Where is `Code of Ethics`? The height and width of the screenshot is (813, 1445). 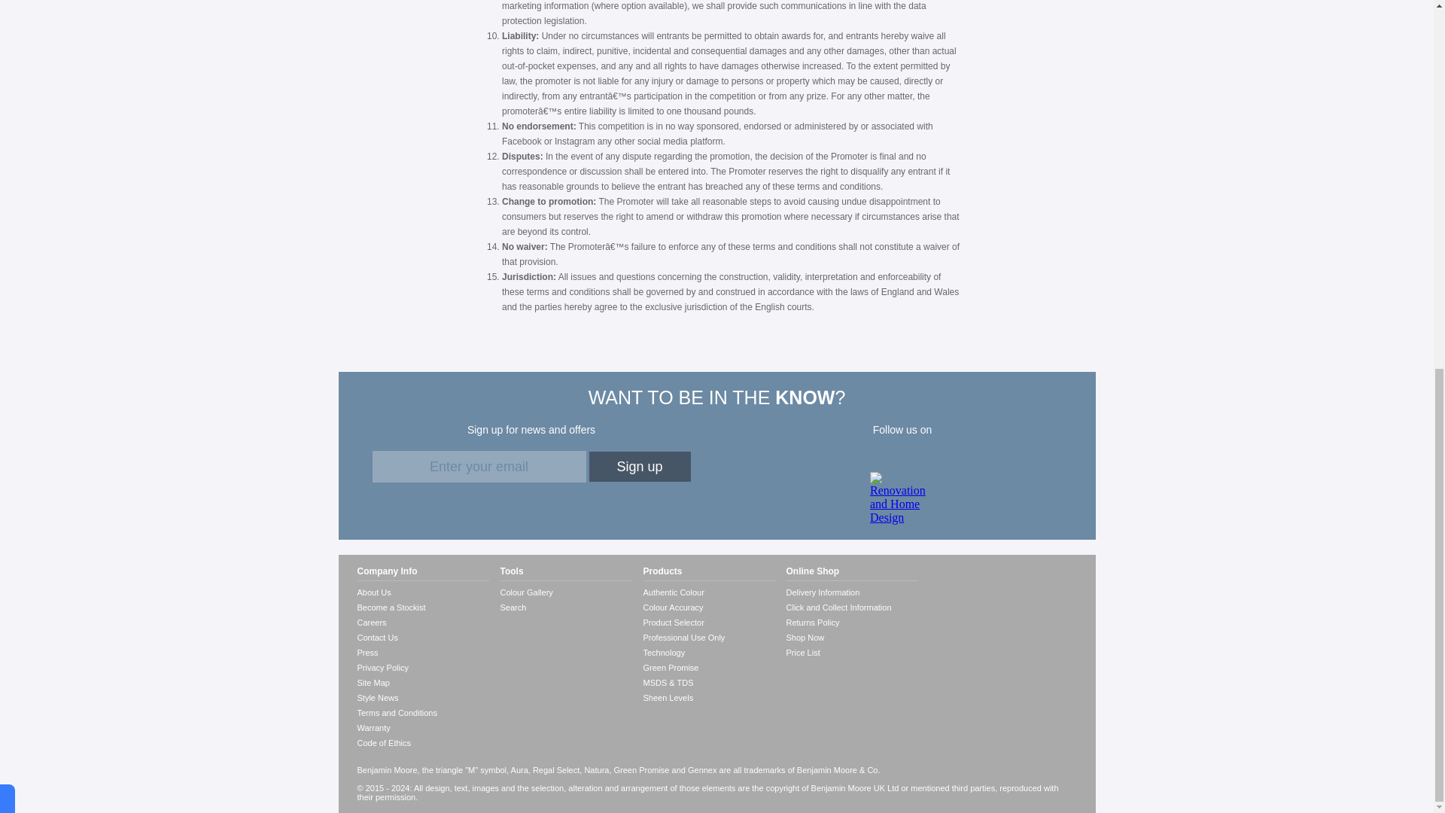
Code of Ethics is located at coordinates (422, 742).